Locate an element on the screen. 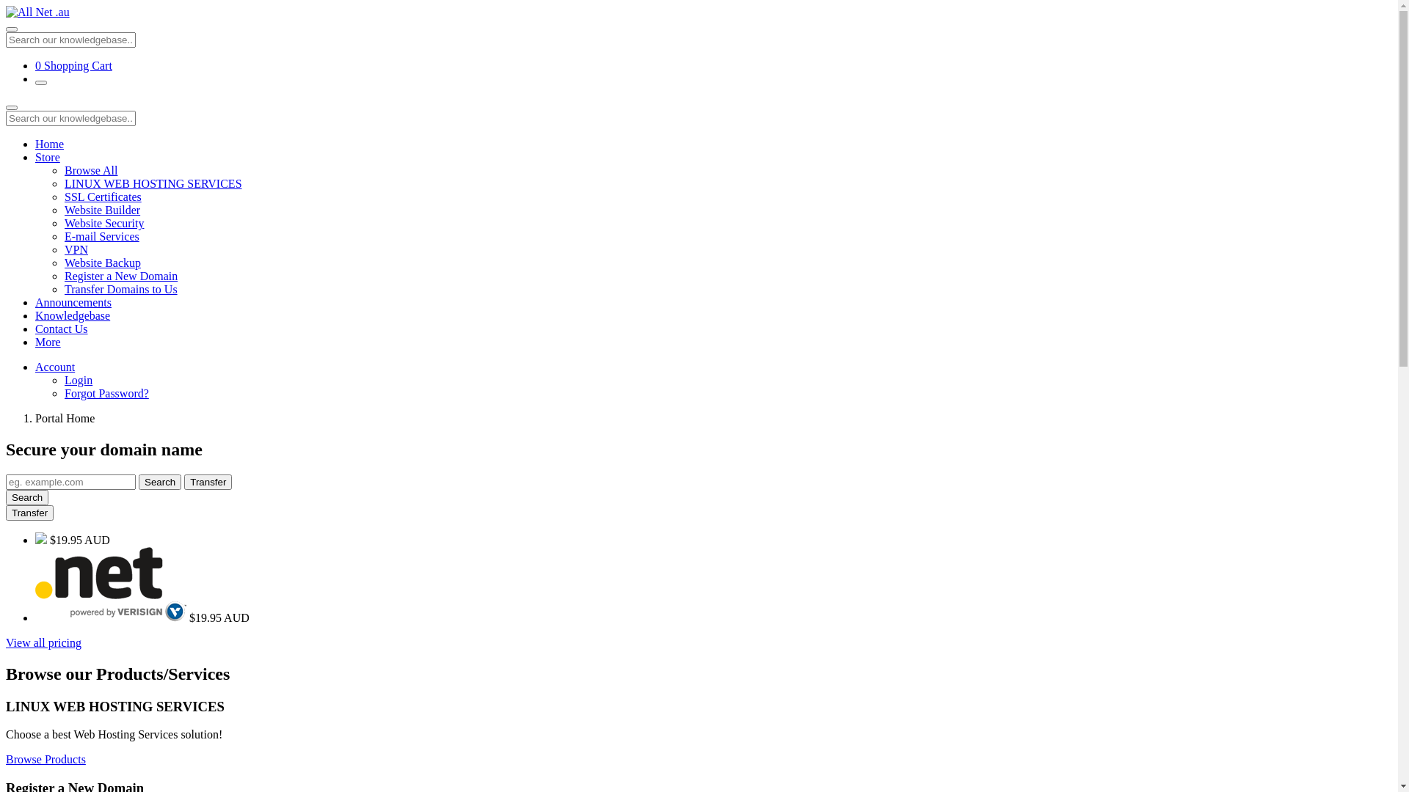  View all pricing is located at coordinates (44, 642).